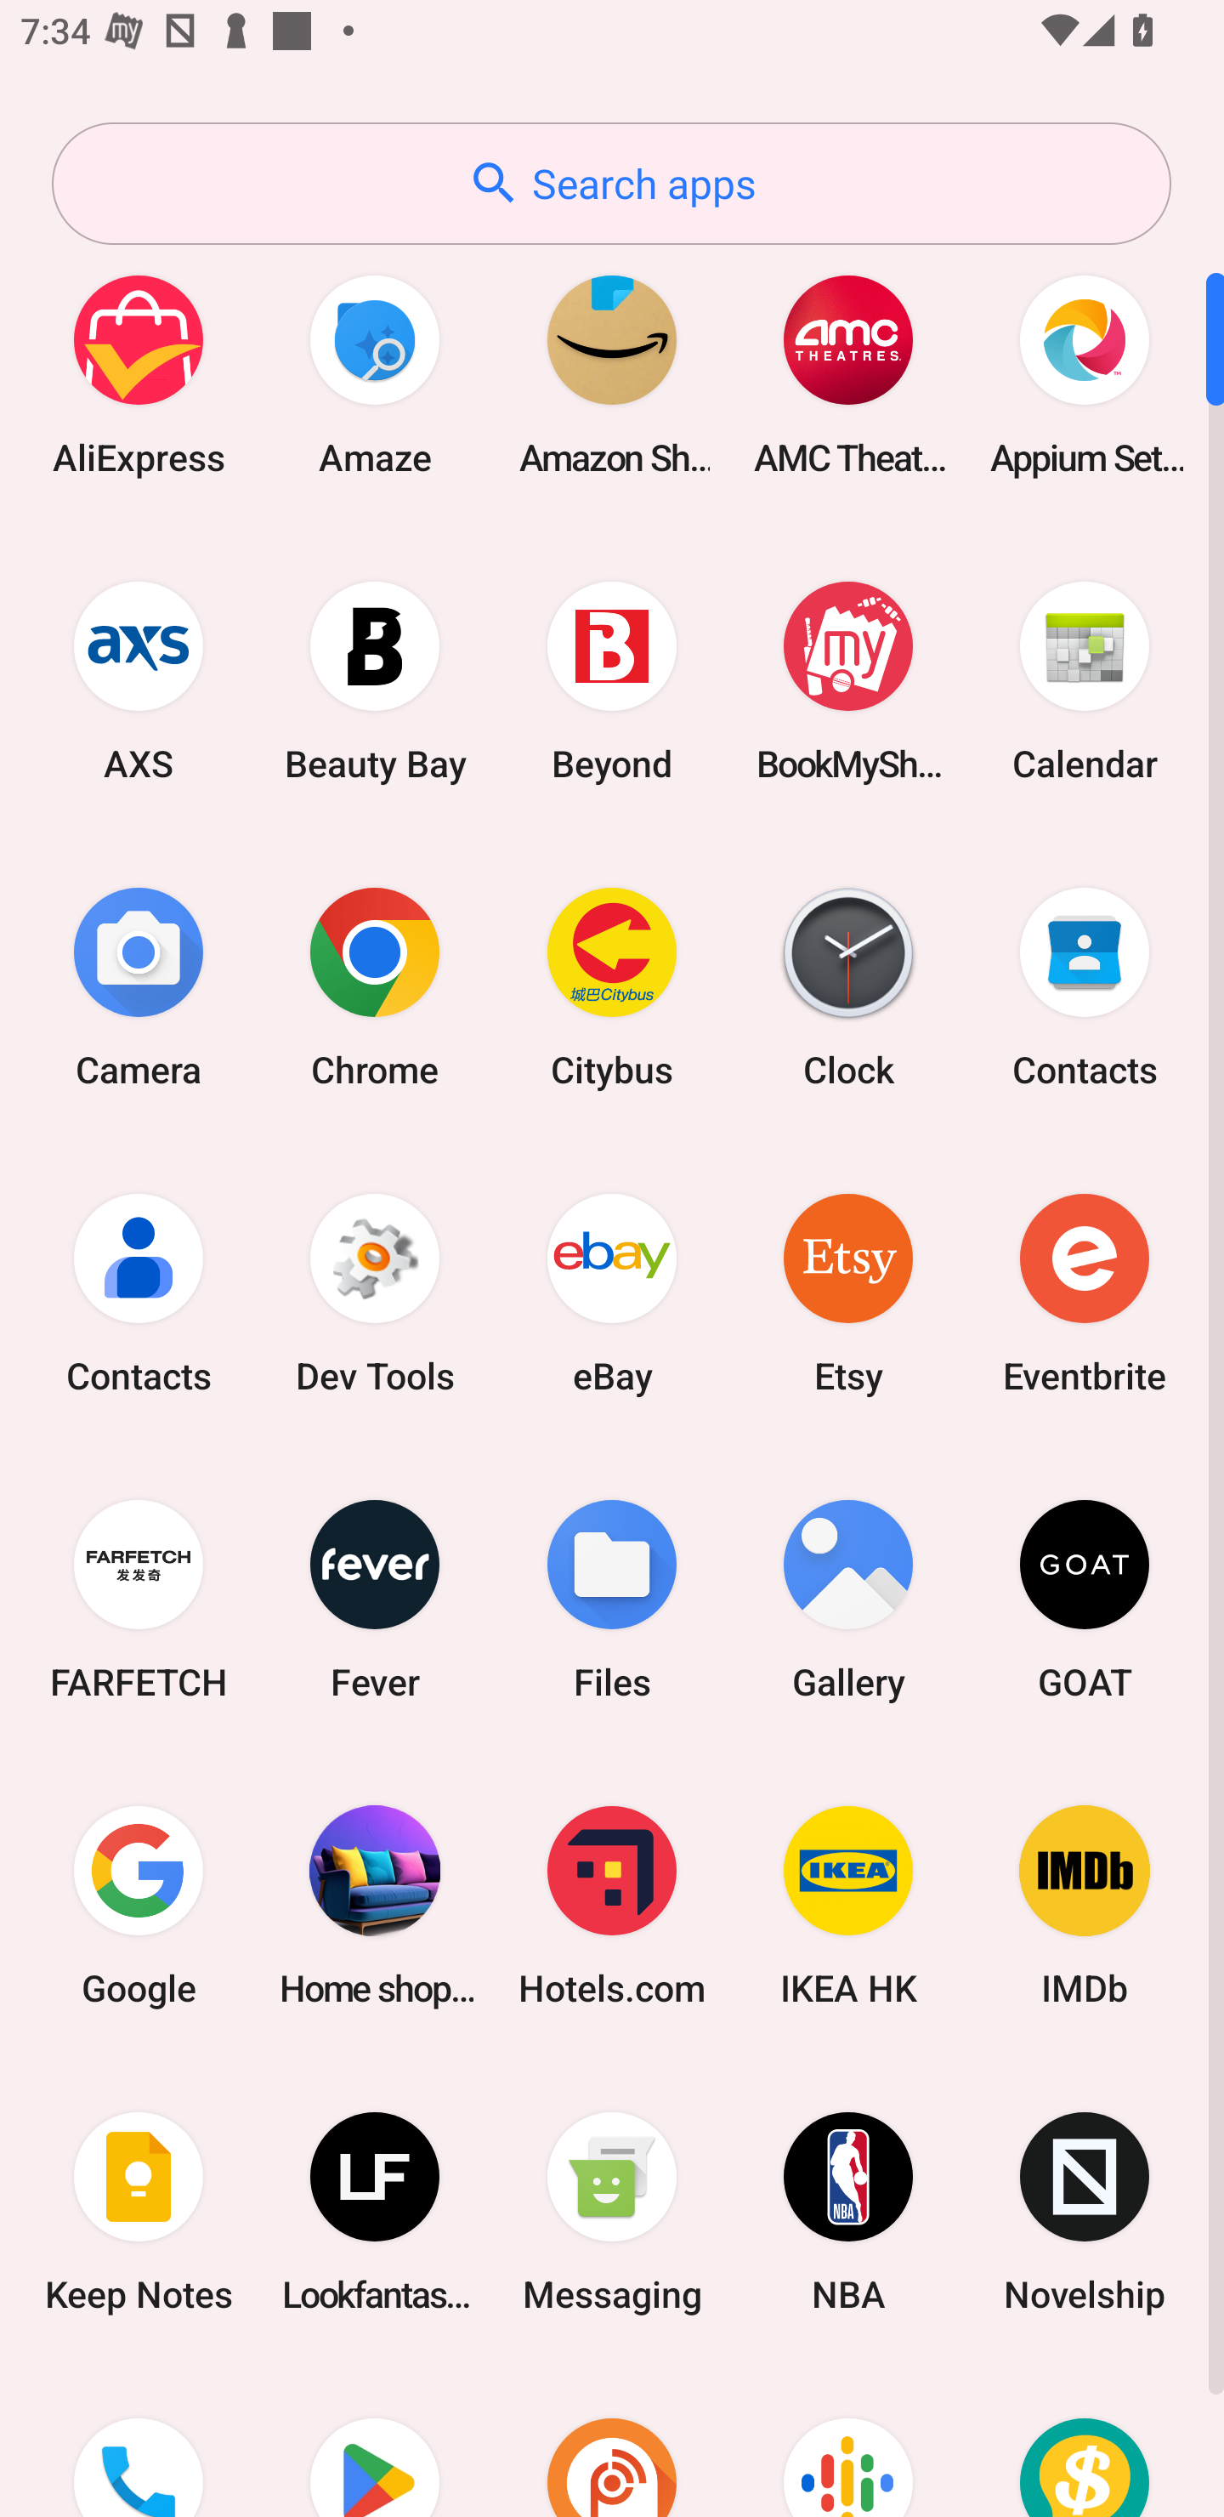 Image resolution: width=1224 pixels, height=2517 pixels. What do you see at coordinates (375, 1905) in the screenshot?
I see `Home shopping` at bounding box center [375, 1905].